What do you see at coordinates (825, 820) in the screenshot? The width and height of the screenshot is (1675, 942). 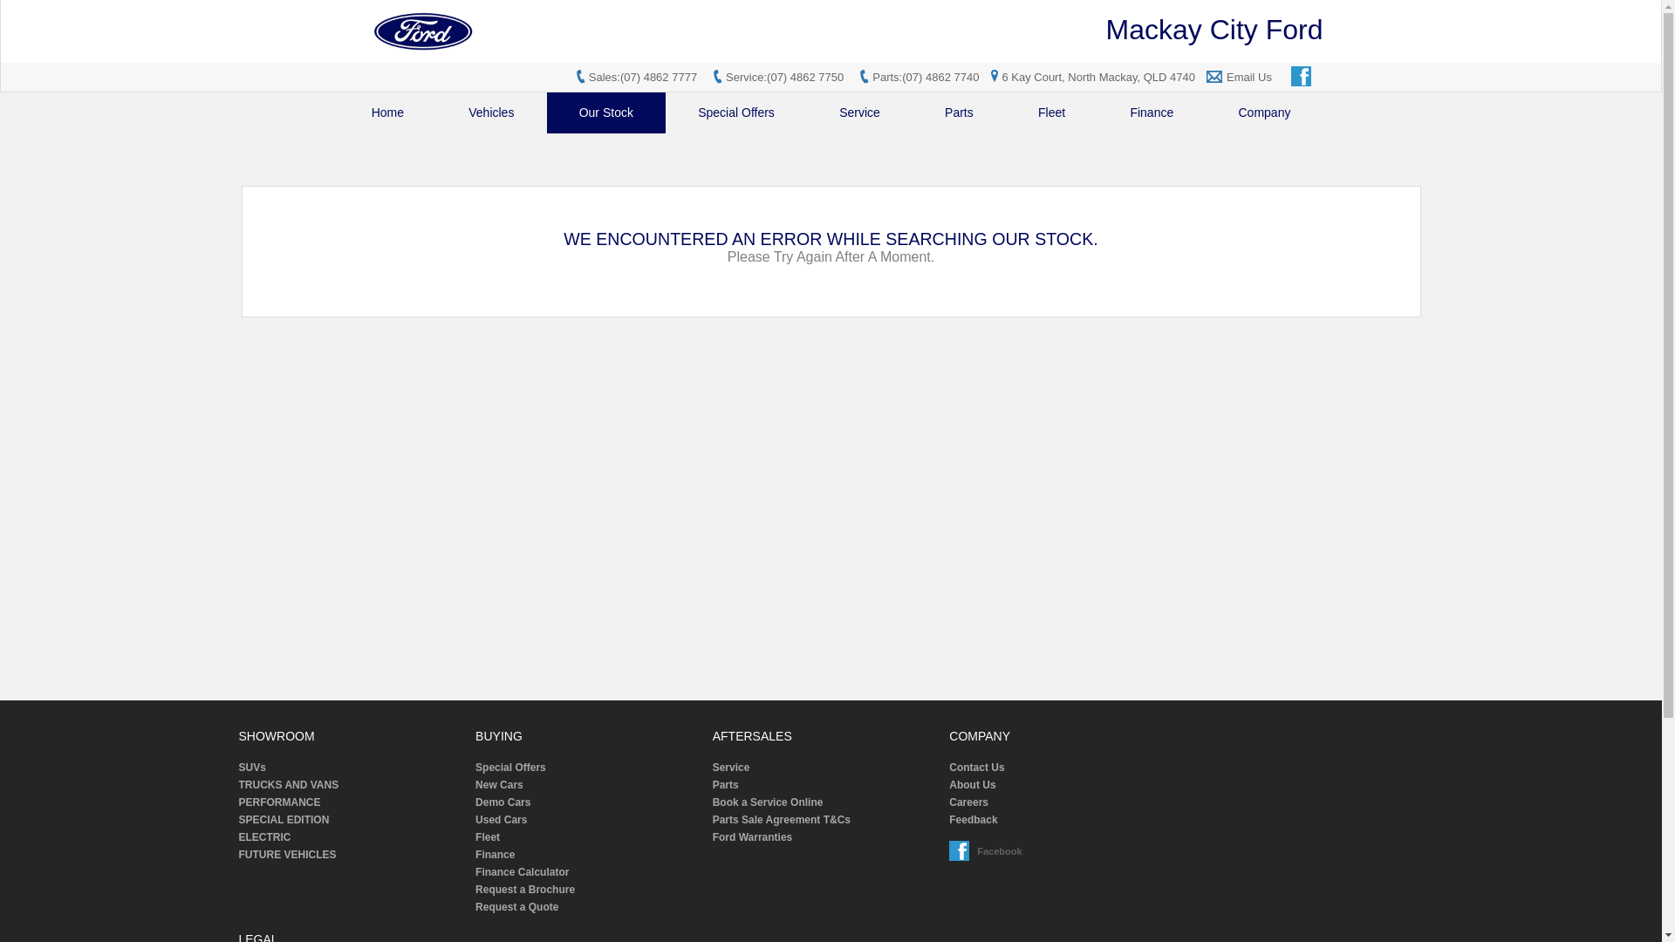 I see `Parts Sale Agreement T&Cs` at bounding box center [825, 820].